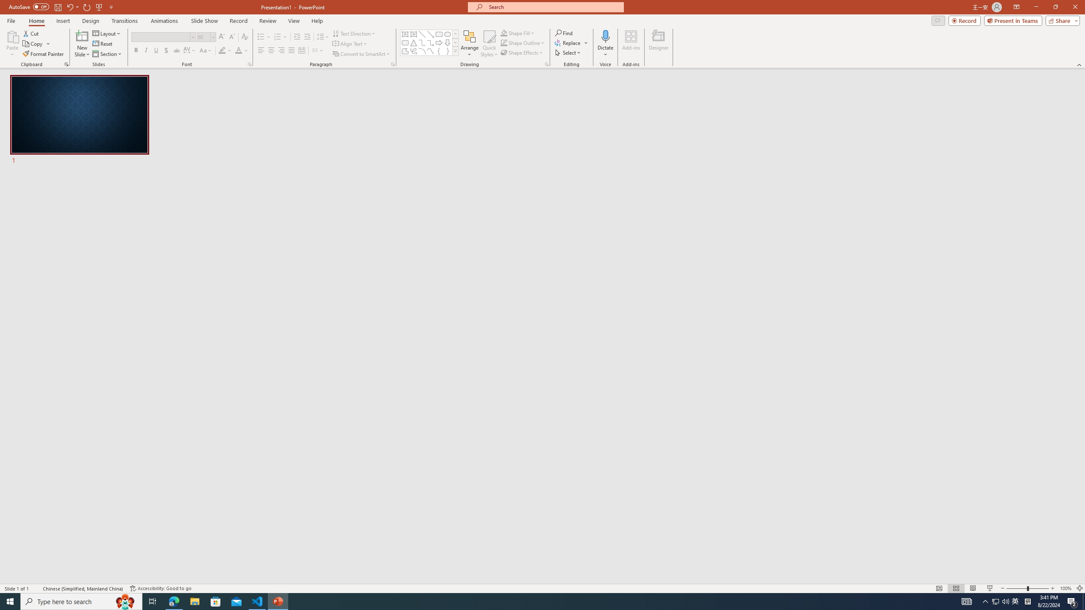 Image resolution: width=1085 pixels, height=610 pixels. I want to click on Office Clipboard..., so click(66, 64).